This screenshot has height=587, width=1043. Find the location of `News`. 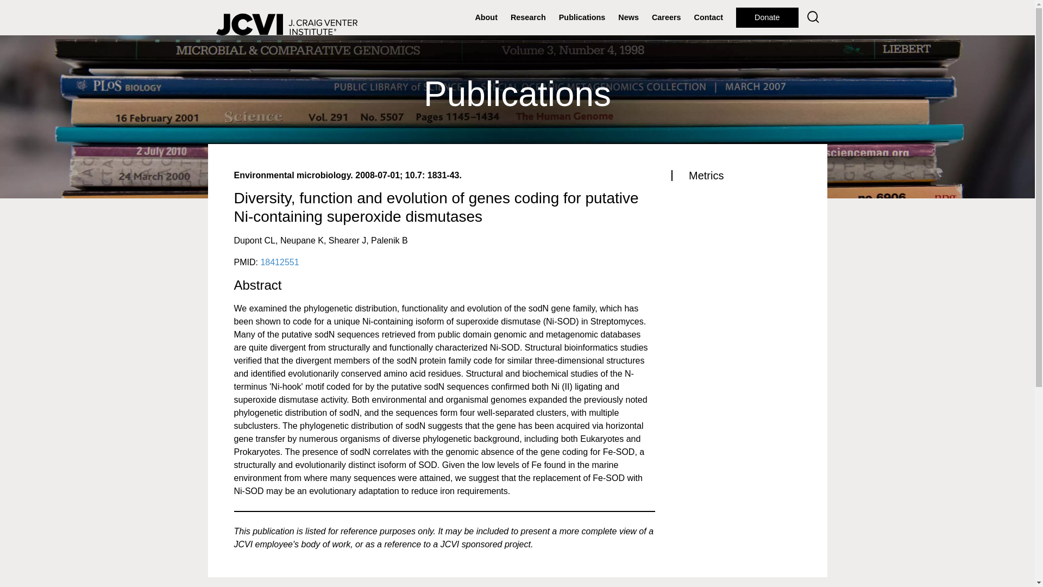

News is located at coordinates (629, 17).